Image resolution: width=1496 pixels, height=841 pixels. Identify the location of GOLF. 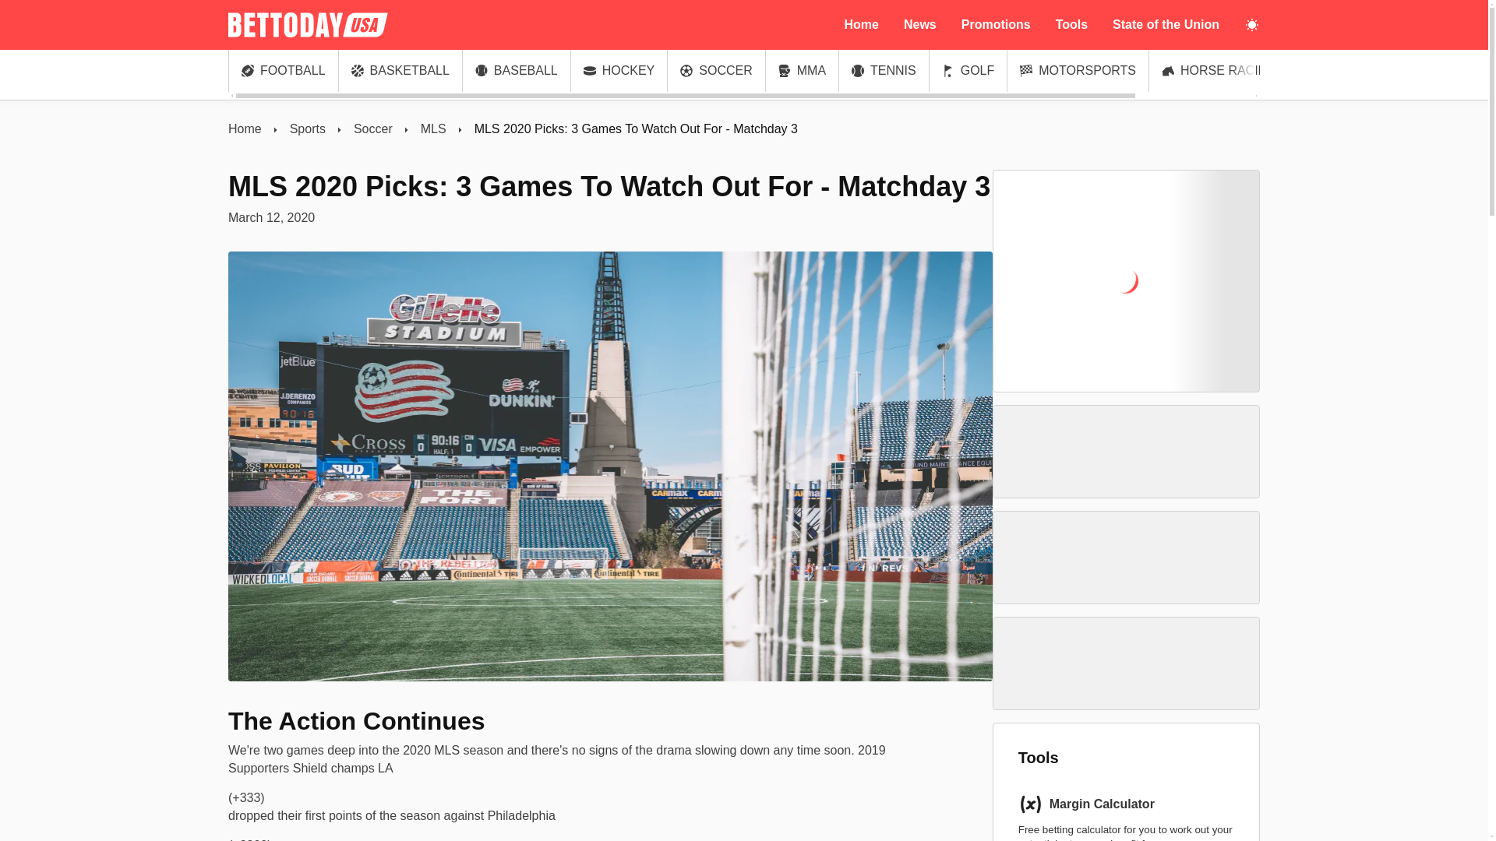
(968, 70).